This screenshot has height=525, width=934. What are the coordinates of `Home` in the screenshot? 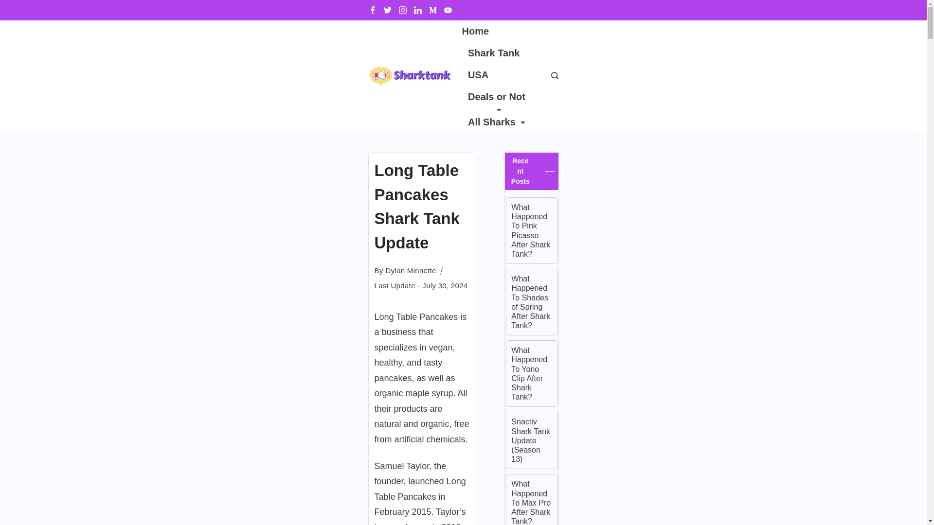 It's located at (479, 31).